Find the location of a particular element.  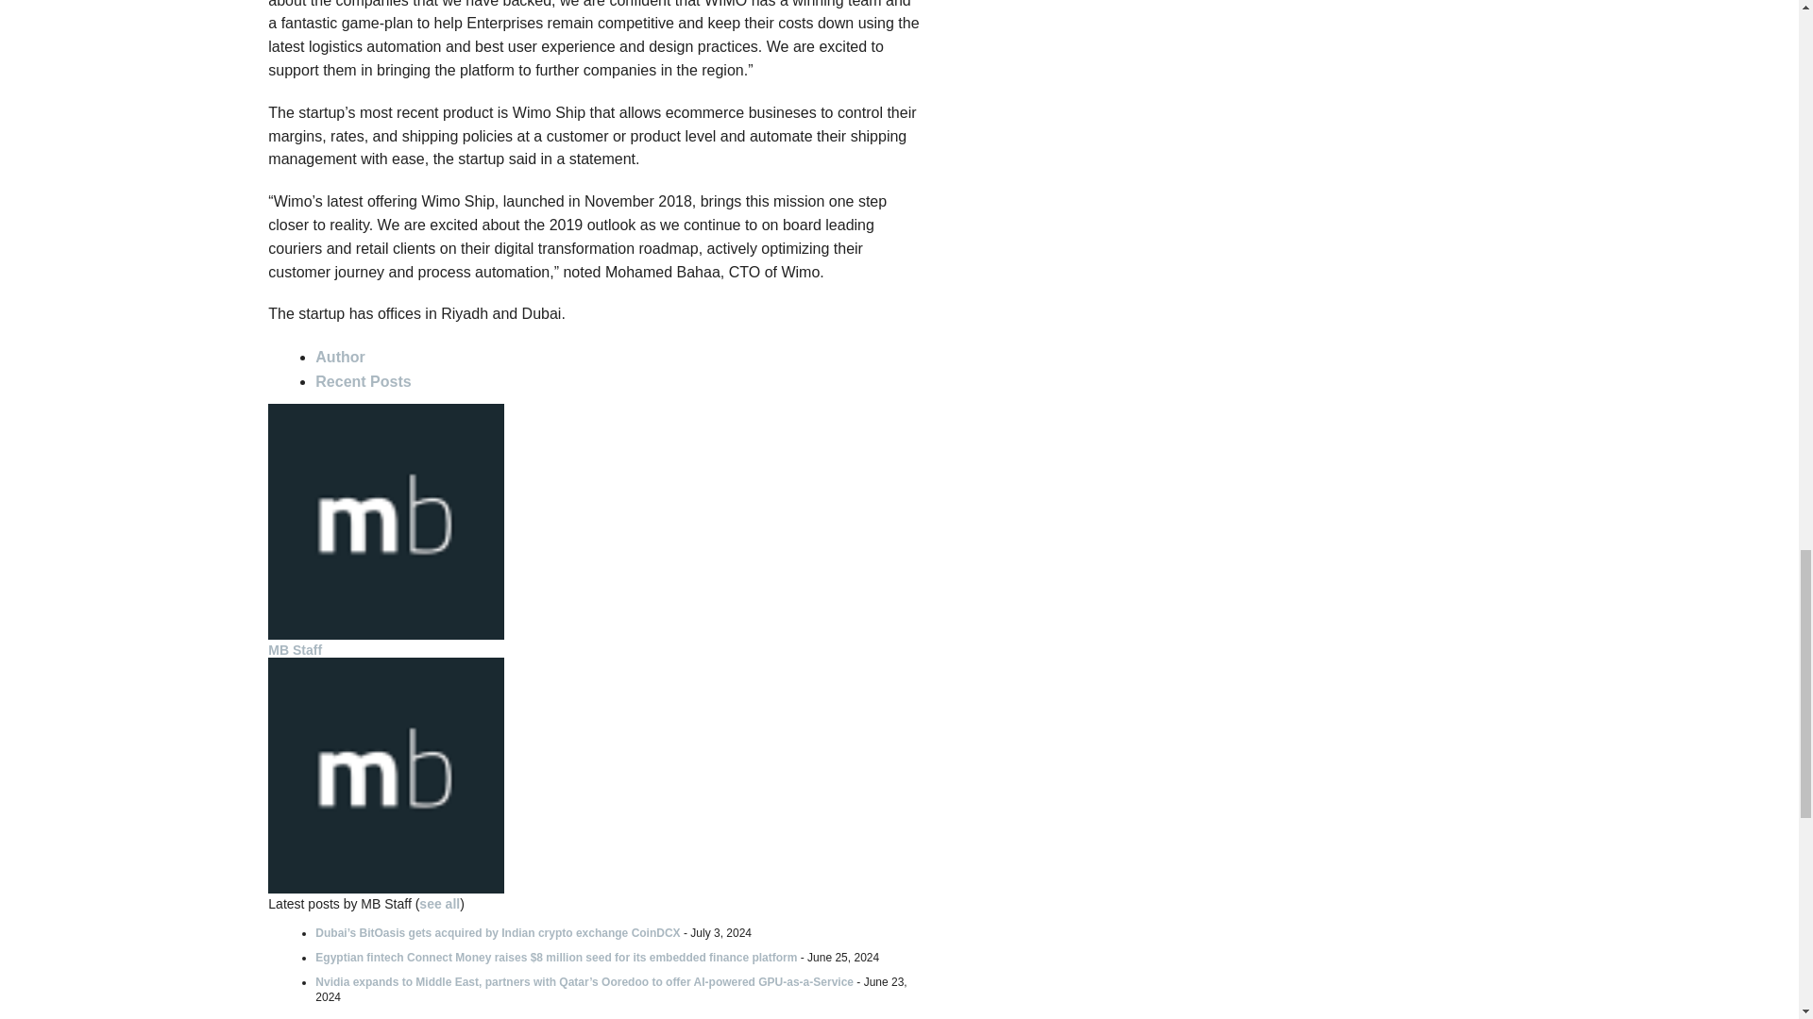

MB Staff is located at coordinates (385, 634).